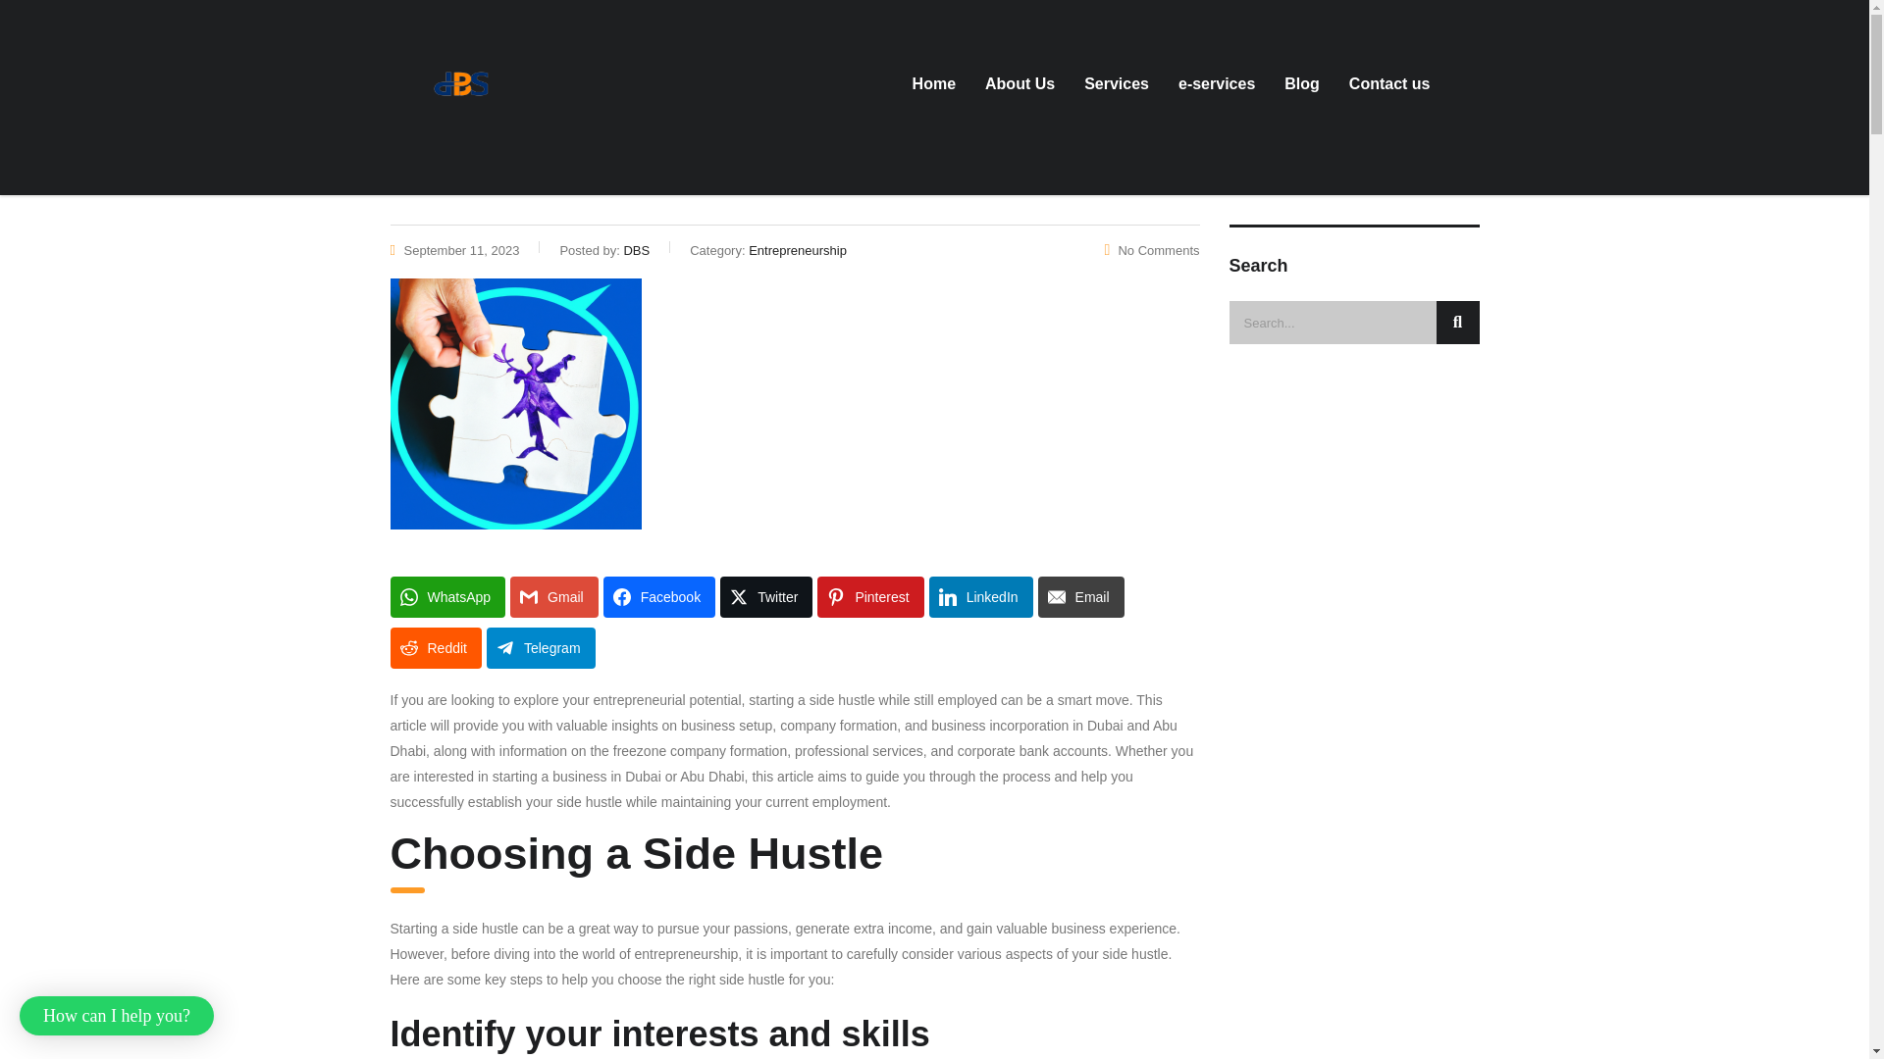 The height and width of the screenshot is (1059, 1884). Describe the element at coordinates (540, 647) in the screenshot. I see `Telegram` at that location.